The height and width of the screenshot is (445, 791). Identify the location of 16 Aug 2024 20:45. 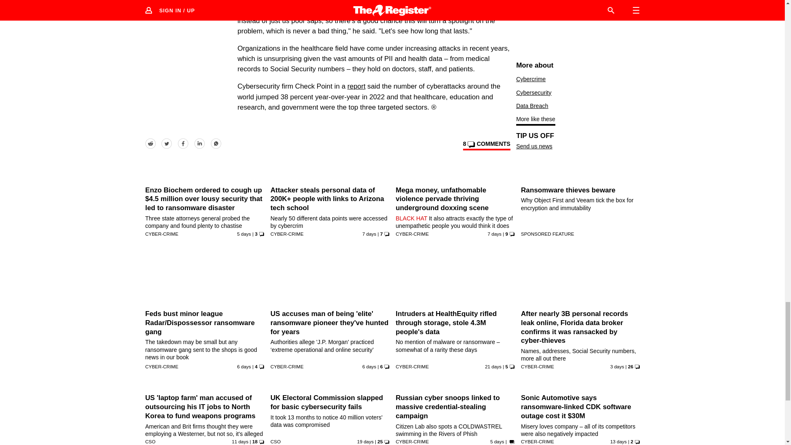
(617, 367).